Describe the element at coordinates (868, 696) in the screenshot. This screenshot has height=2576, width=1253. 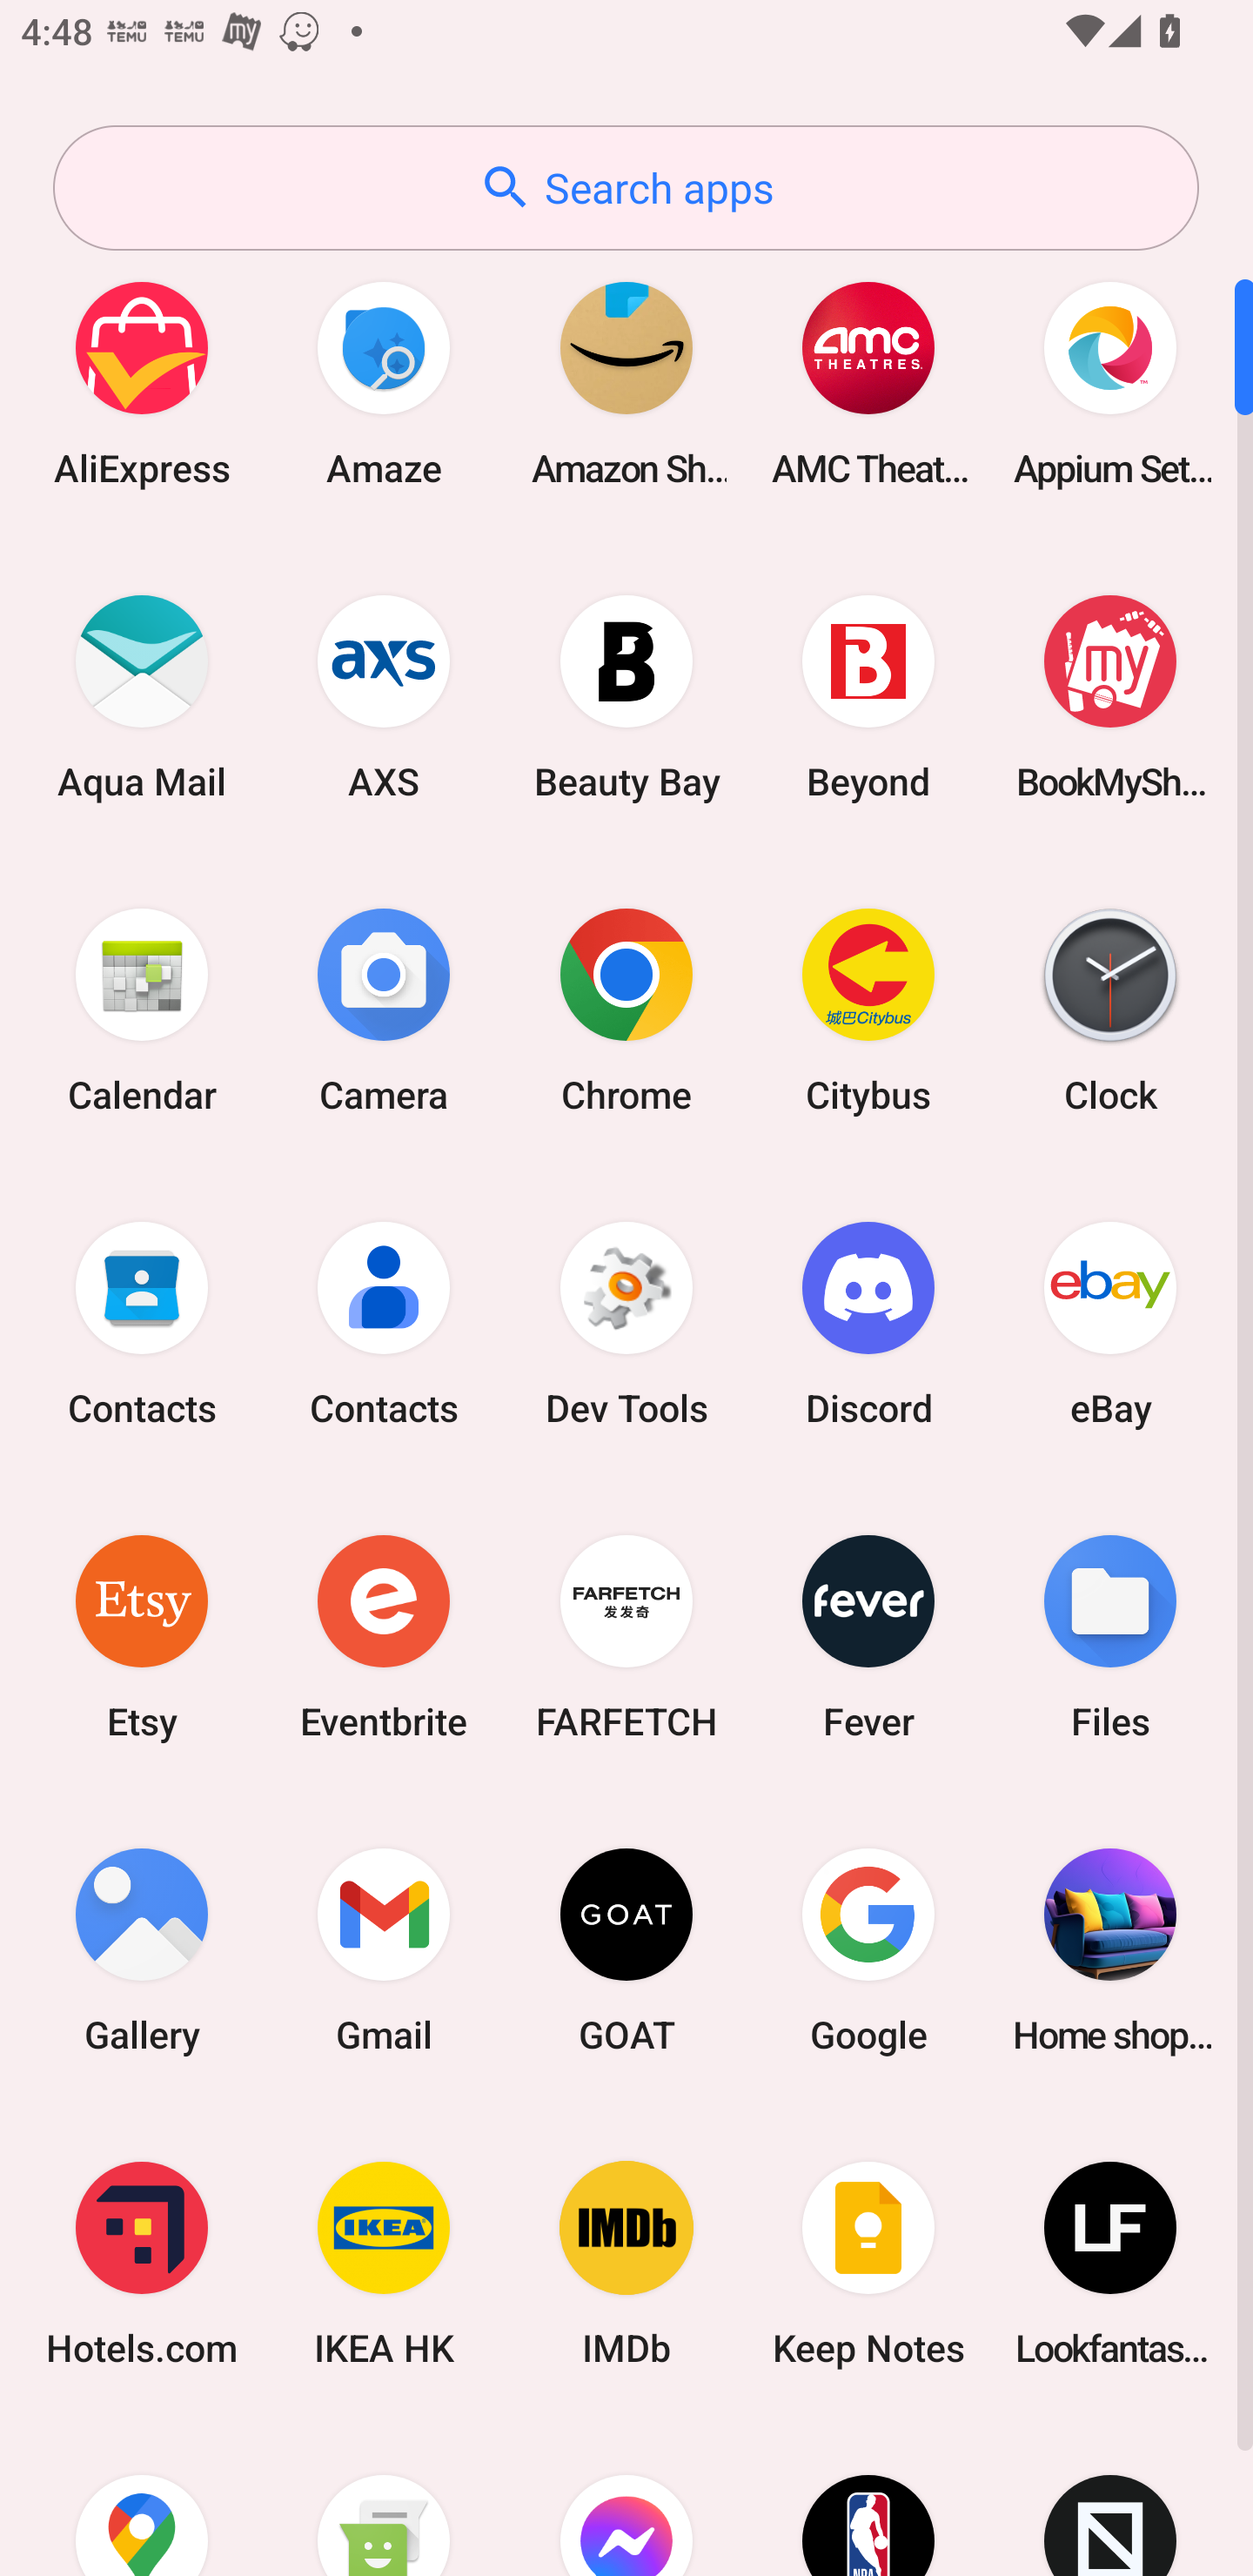
I see `Beyond` at that location.